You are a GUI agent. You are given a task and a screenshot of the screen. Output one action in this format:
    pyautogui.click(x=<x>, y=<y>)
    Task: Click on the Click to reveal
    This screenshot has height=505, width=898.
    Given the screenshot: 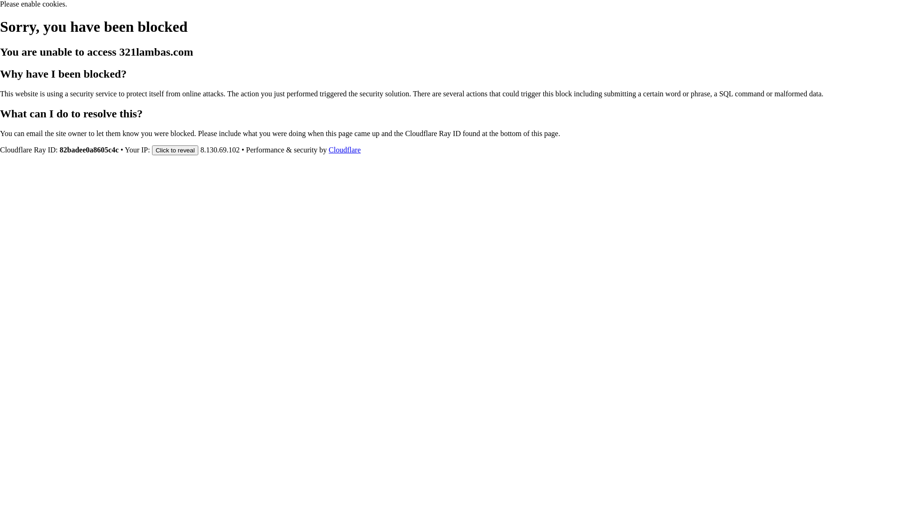 What is the action you would take?
    pyautogui.click(x=175, y=150)
    